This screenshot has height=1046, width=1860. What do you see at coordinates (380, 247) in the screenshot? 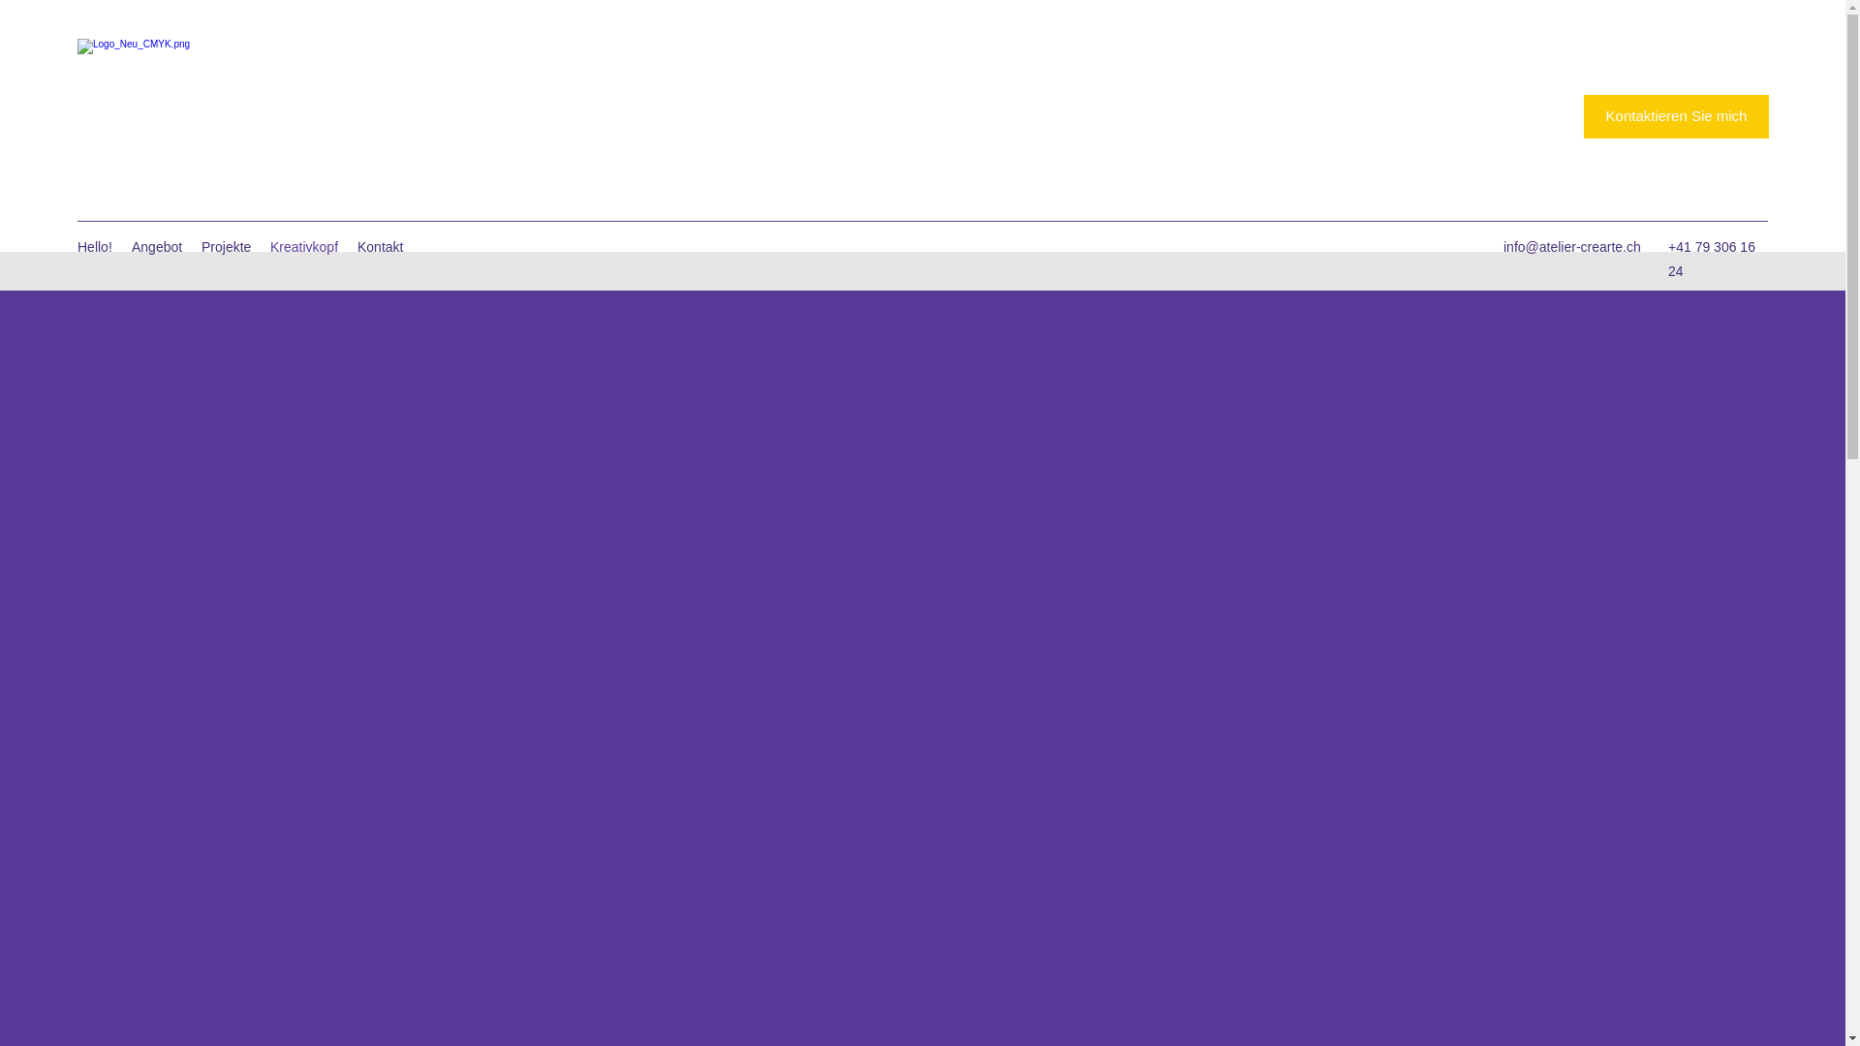
I see `Kontakt` at bounding box center [380, 247].